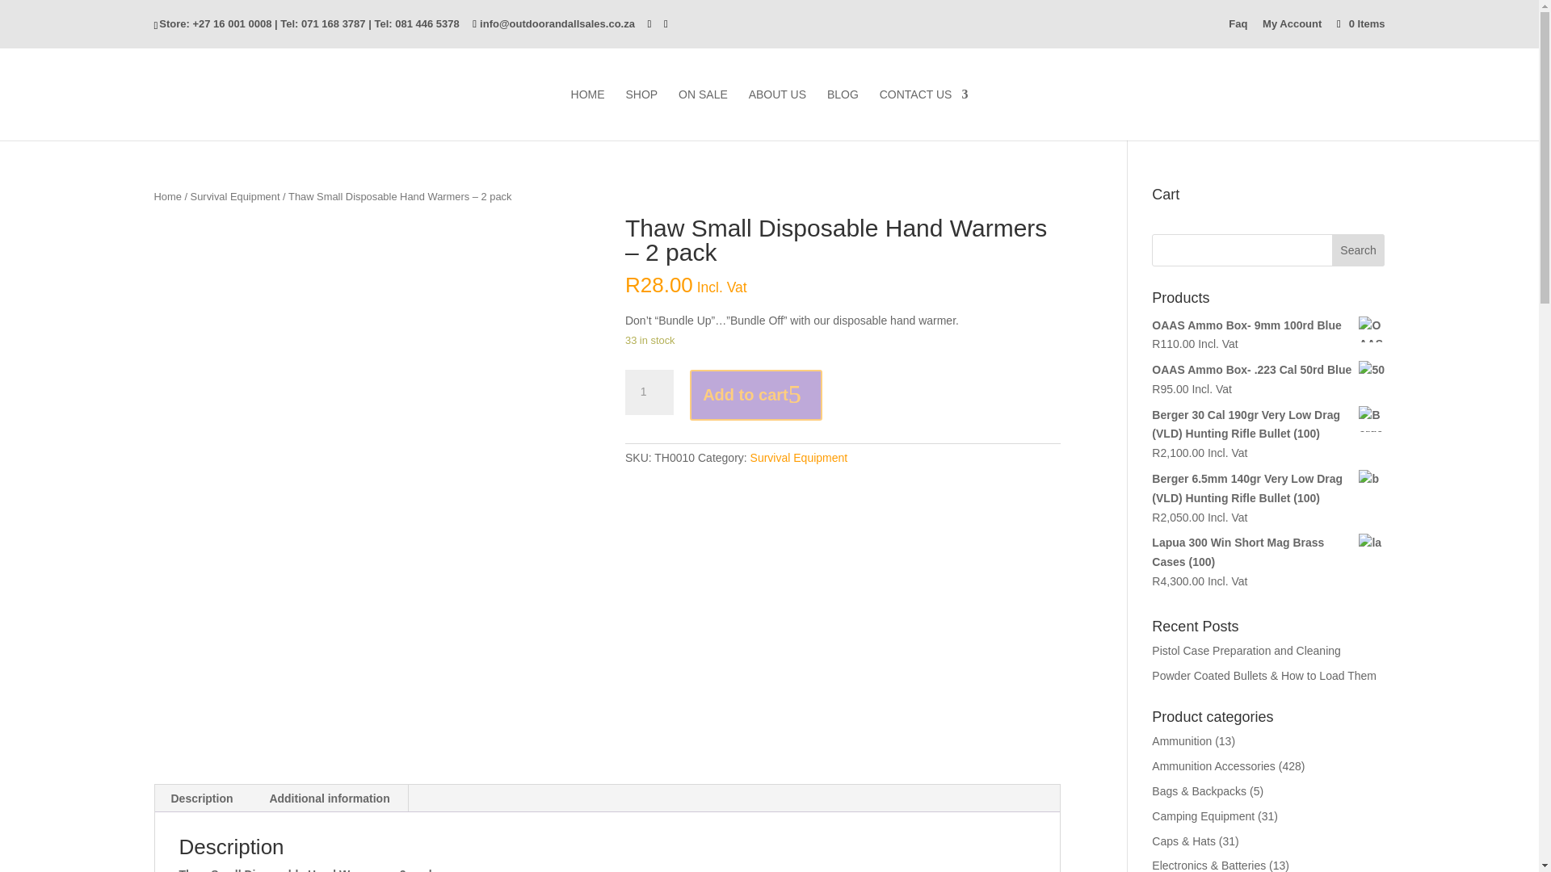 The height and width of the screenshot is (872, 1551). I want to click on 1, so click(649, 392).